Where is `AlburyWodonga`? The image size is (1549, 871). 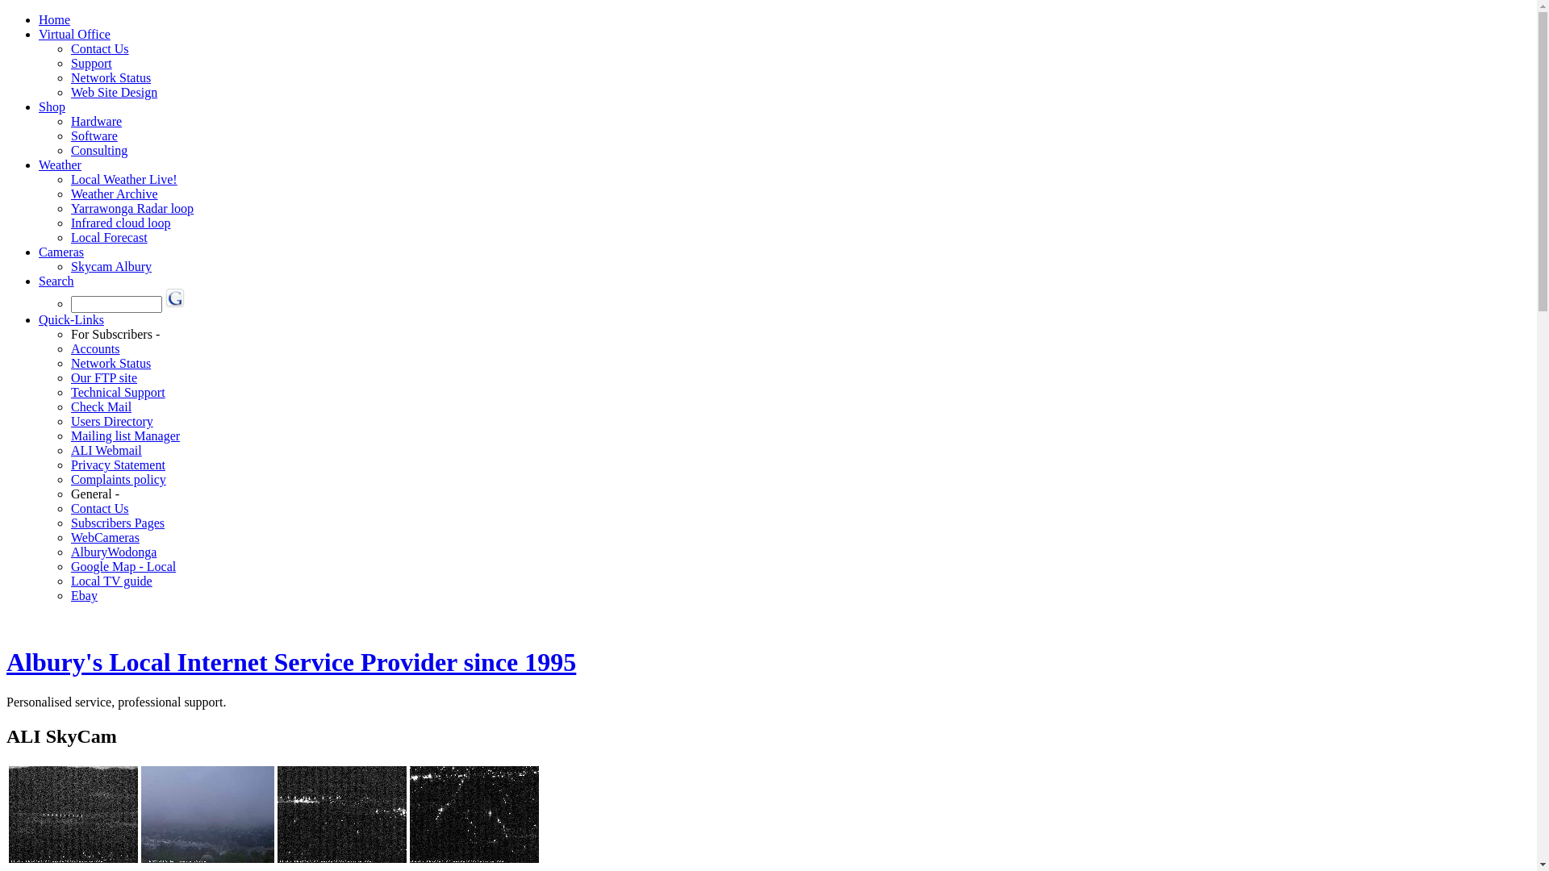
AlburyWodonga is located at coordinates (114, 552).